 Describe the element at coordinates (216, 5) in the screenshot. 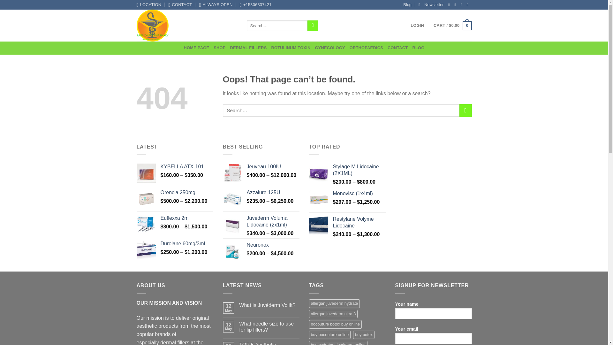

I see `ALWAYS OPEN` at that location.